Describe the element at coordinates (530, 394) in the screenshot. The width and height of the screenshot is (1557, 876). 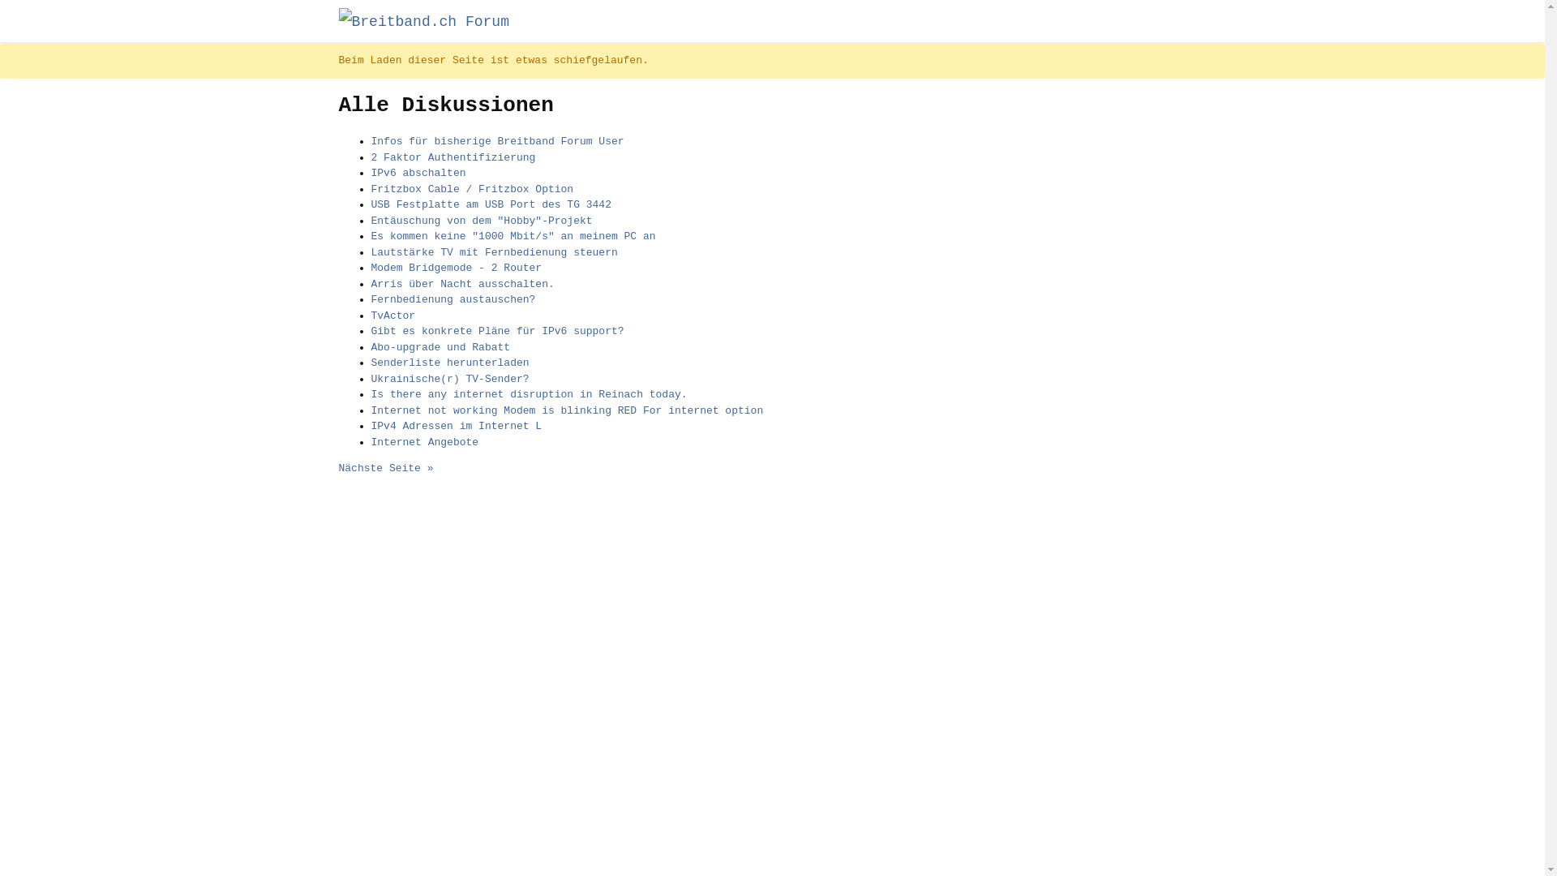
I see `Is there any internet disruption in Reinach today.` at that location.